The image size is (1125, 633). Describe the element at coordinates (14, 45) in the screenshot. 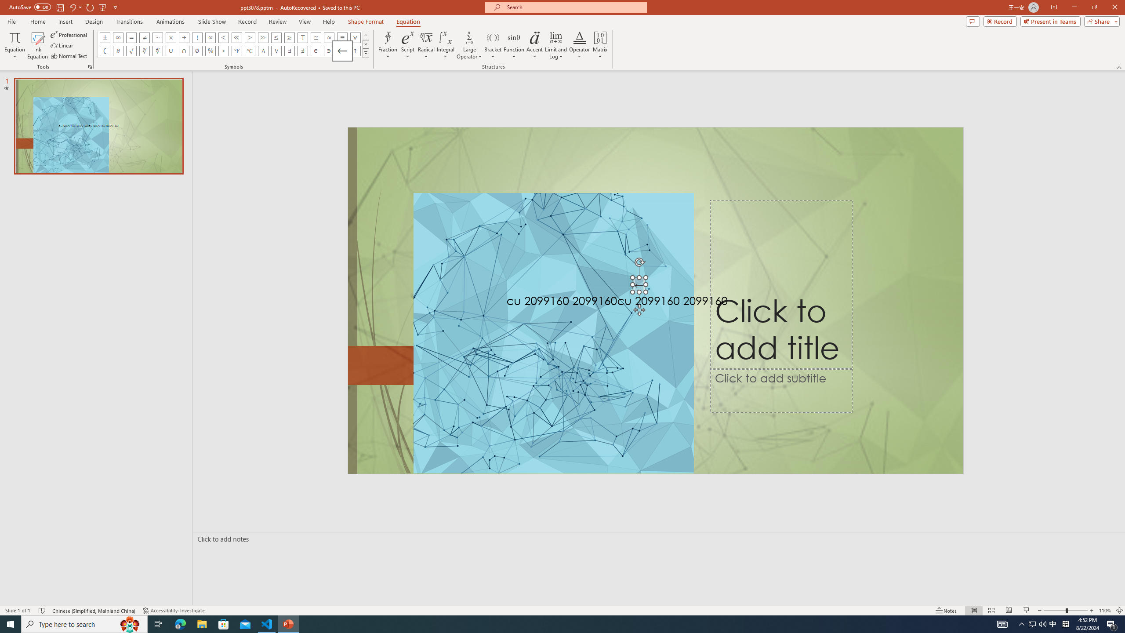

I see `Equation` at that location.